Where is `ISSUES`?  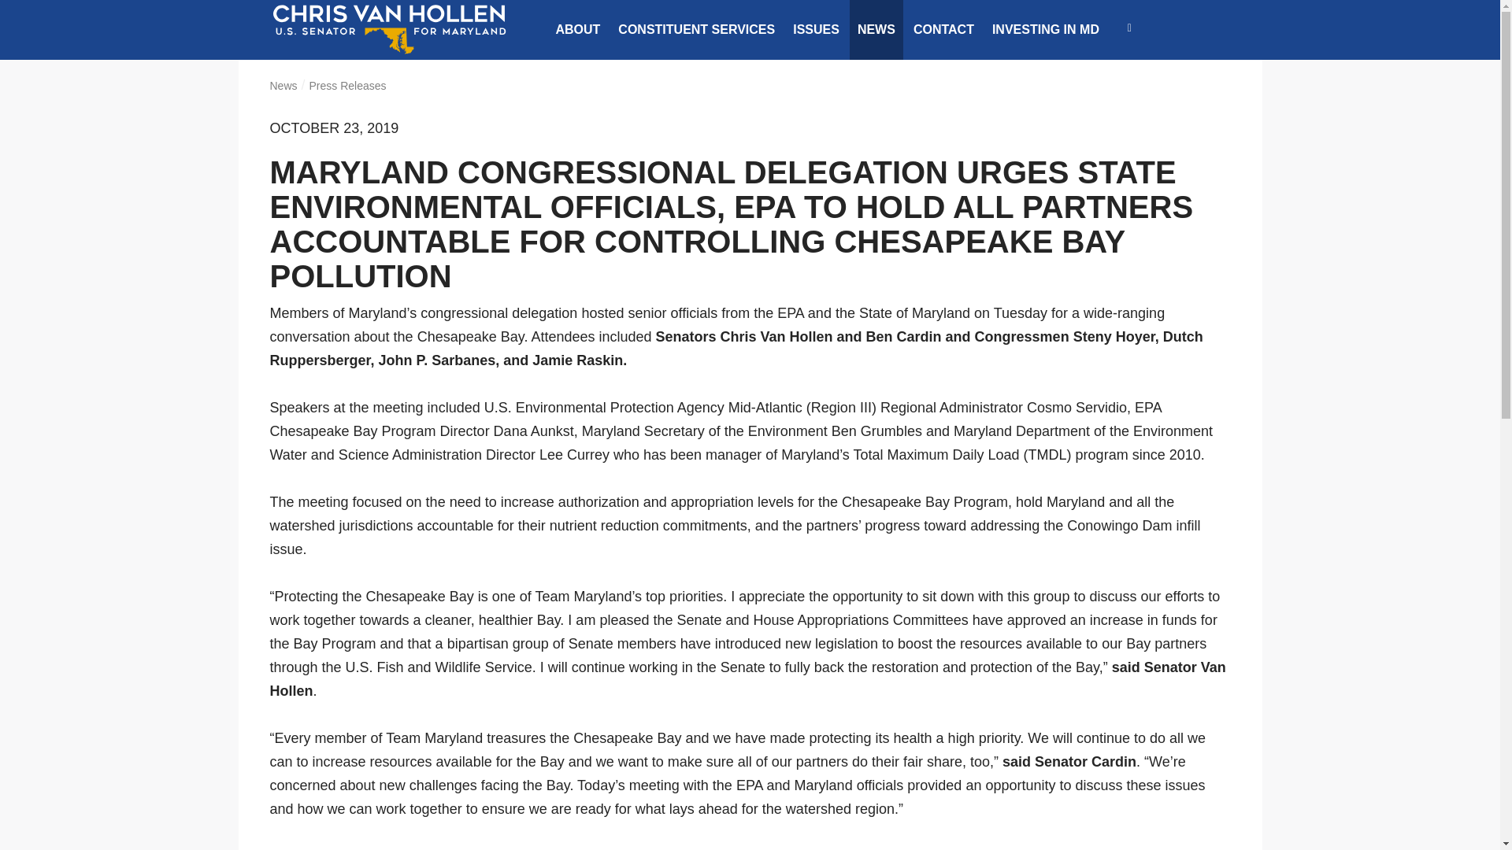 ISSUES is located at coordinates (816, 30).